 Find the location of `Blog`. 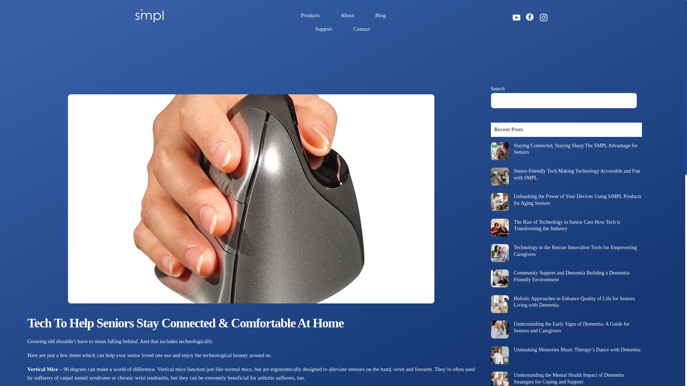

Blog is located at coordinates (381, 15).